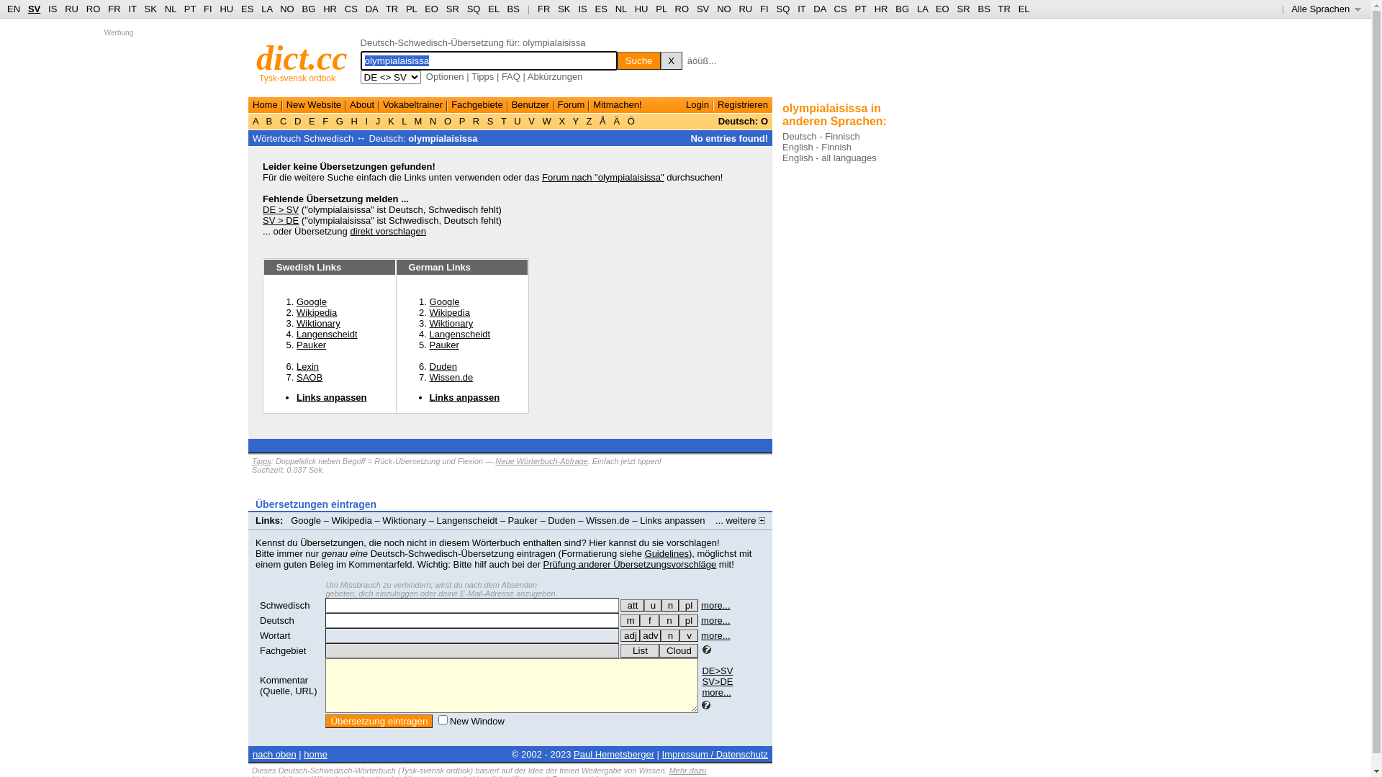  I want to click on Wikipedia, so click(317, 312).